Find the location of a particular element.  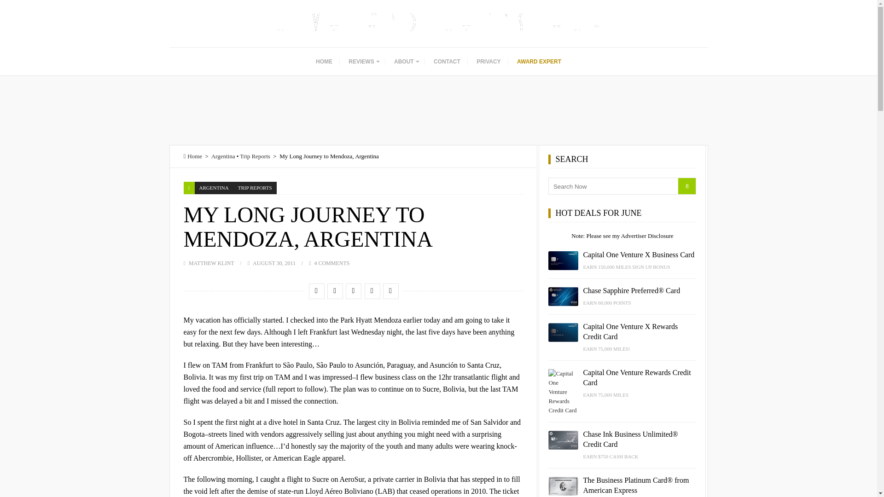

Share on Tumblr is located at coordinates (390, 291).